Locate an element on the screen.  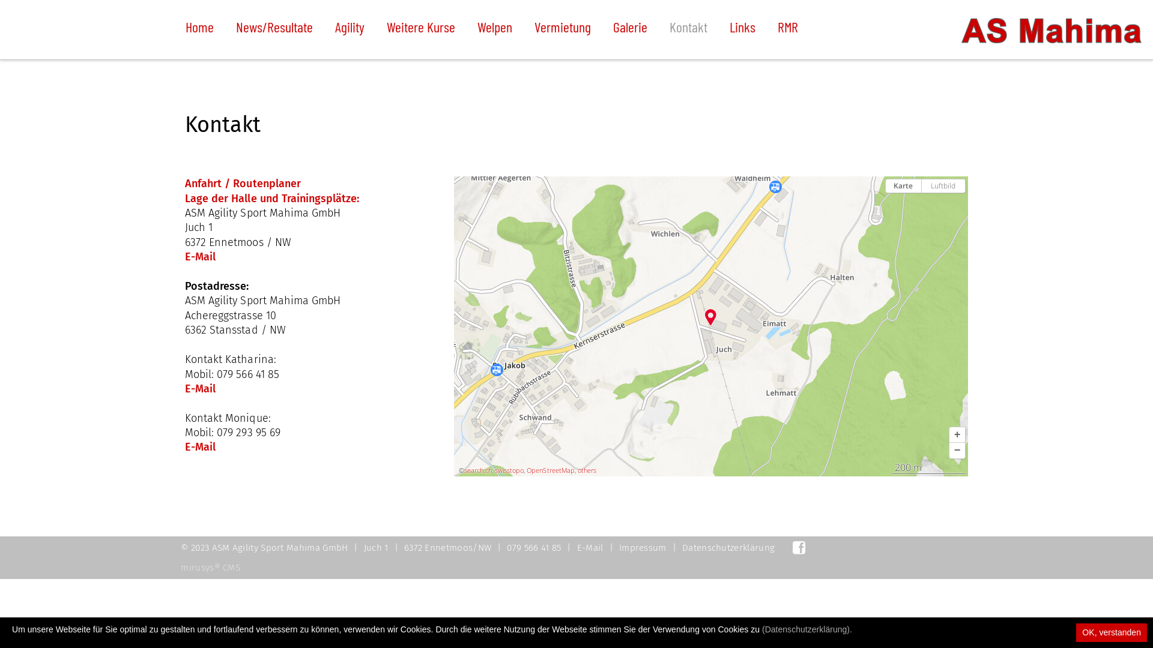
Impressum is located at coordinates (643, 548).